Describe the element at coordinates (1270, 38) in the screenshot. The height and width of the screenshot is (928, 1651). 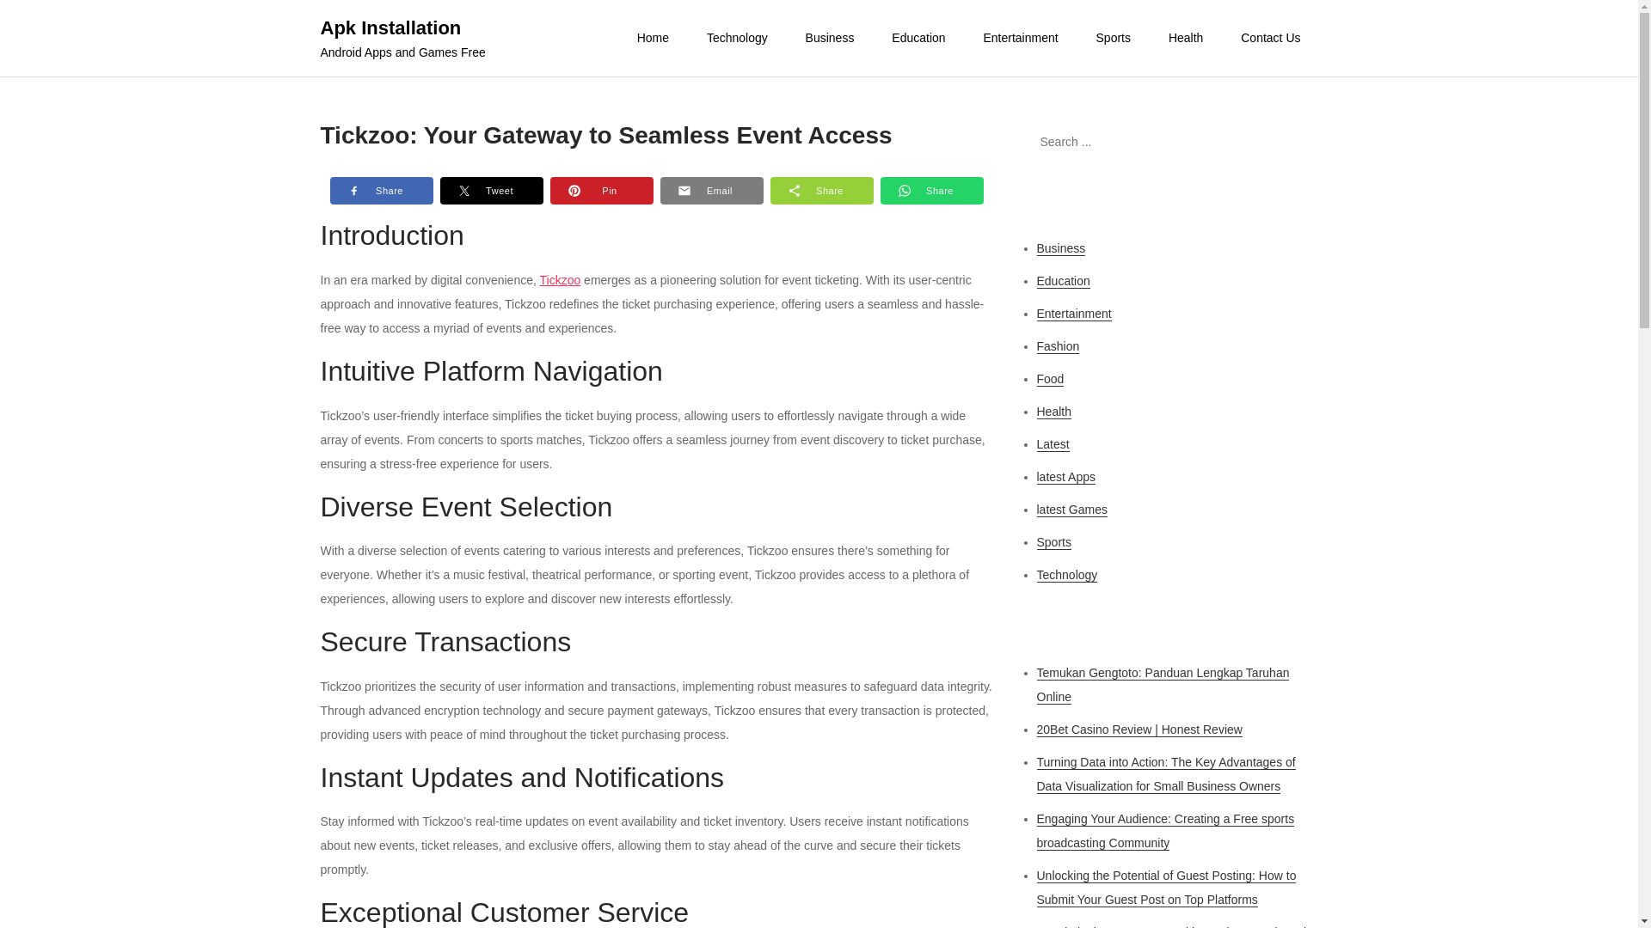
I see `Contact Us` at that location.